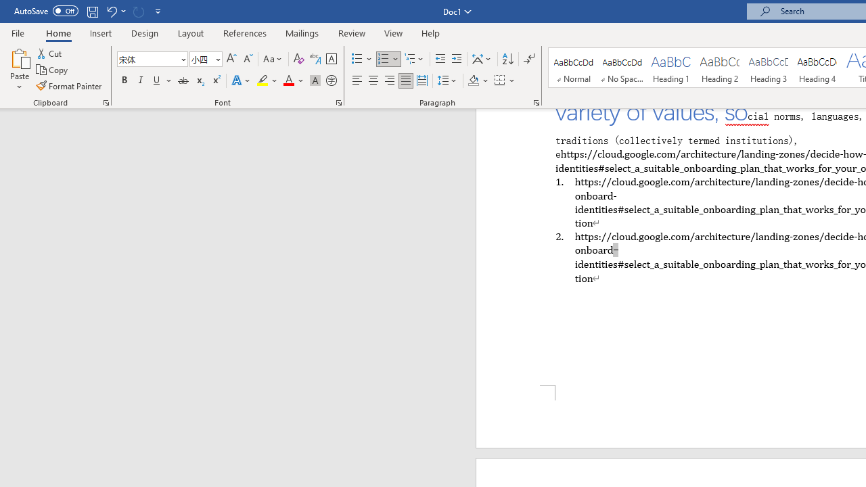  I want to click on Asian Layout, so click(482, 60).